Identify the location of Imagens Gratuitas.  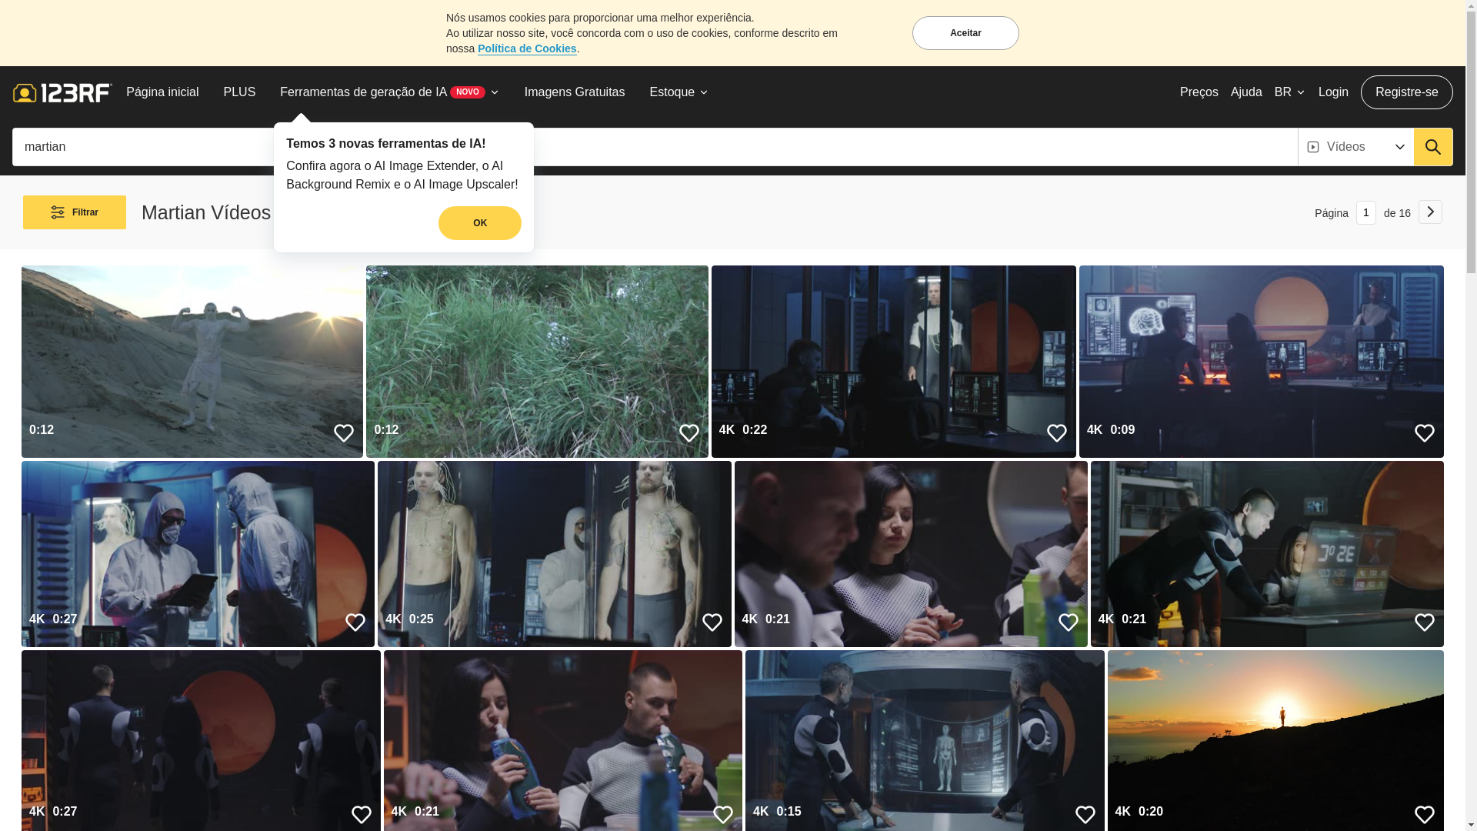
(575, 92).